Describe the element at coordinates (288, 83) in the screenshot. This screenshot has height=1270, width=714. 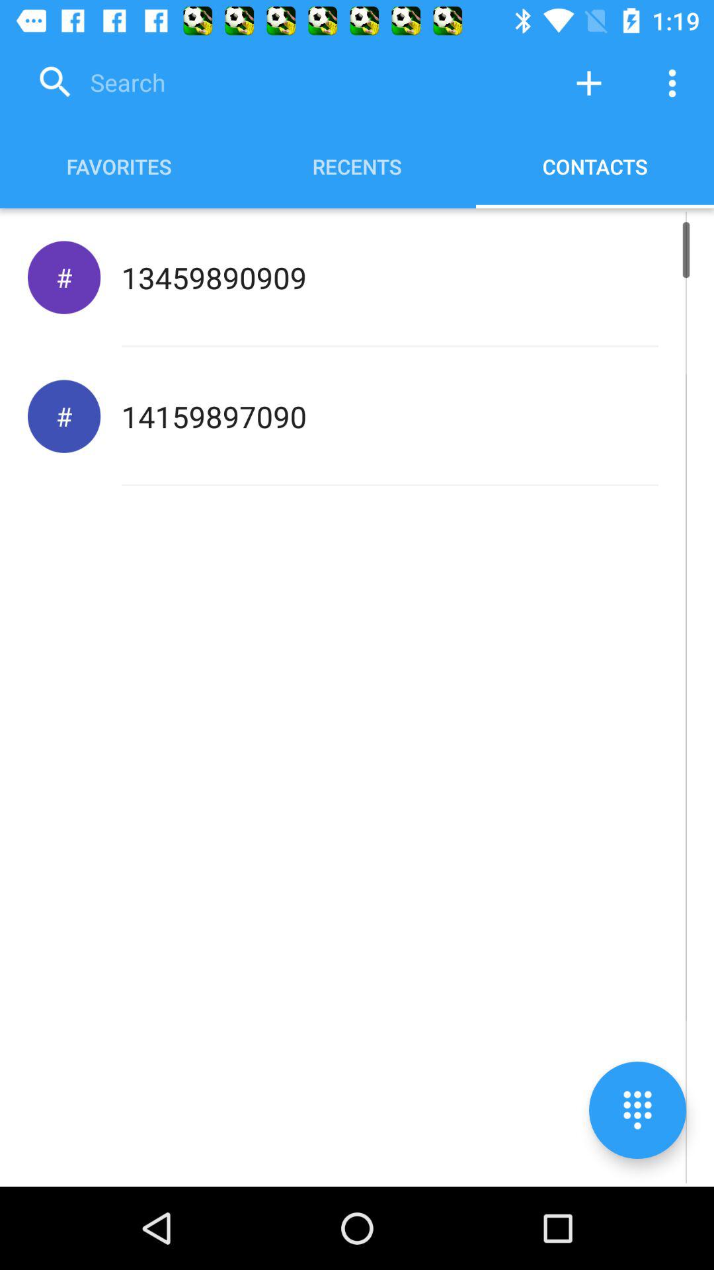
I see `search contacts` at that location.